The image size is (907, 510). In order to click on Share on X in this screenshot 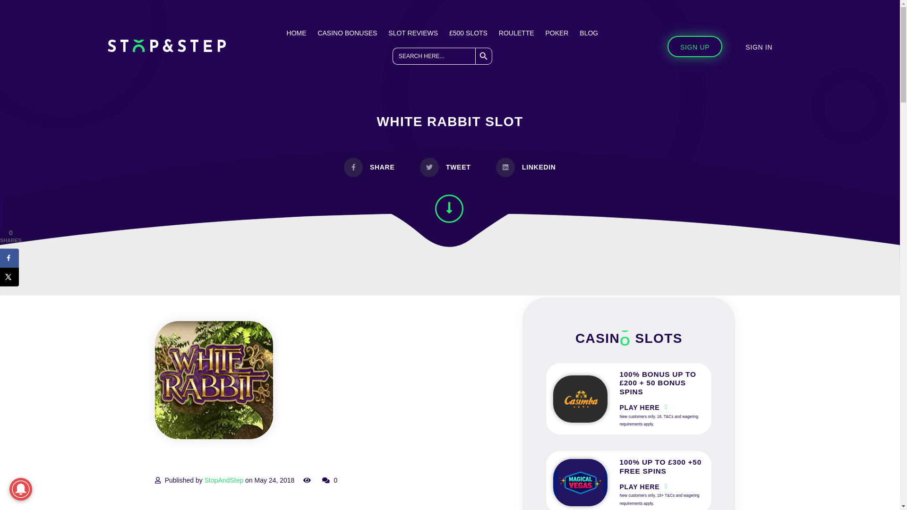, I will do `click(9, 276)`.